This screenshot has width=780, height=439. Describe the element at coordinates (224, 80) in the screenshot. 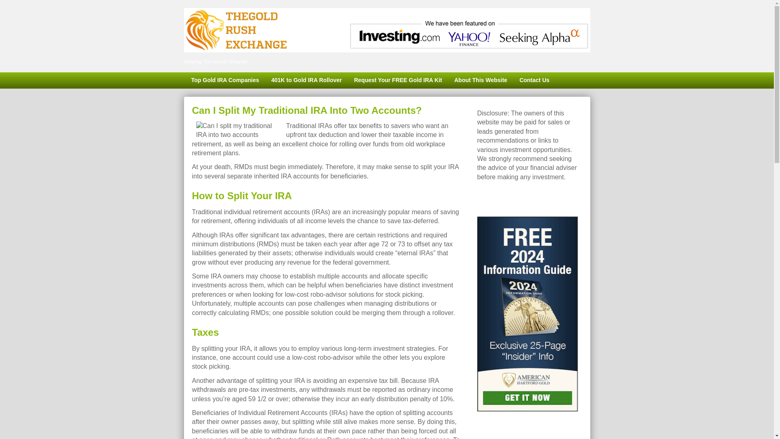

I see `Top Gold IRA Companies` at that location.